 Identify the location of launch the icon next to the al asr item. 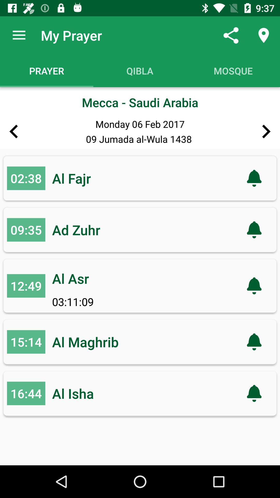
(26, 286).